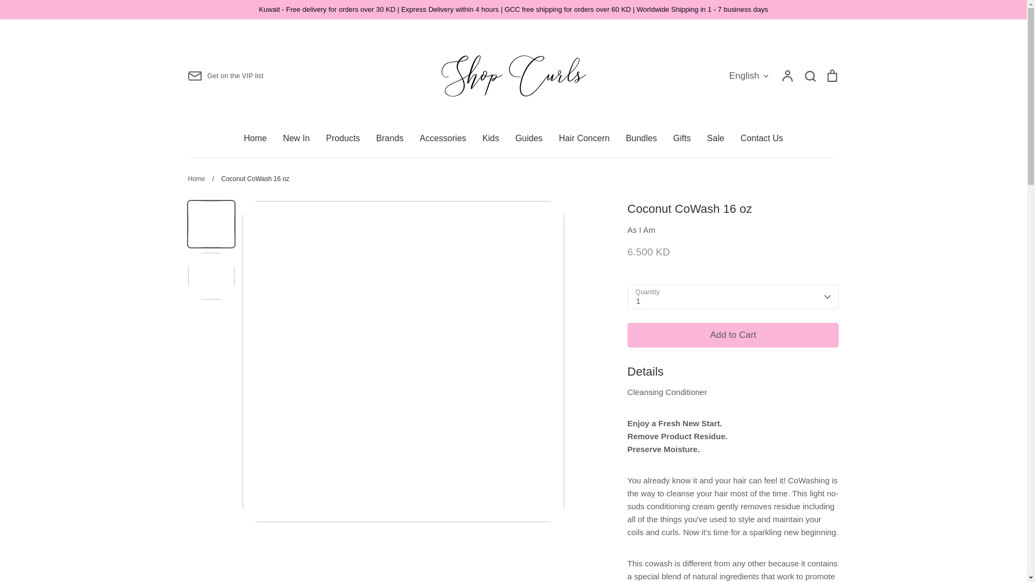 Image resolution: width=1035 pixels, height=582 pixels. What do you see at coordinates (255, 138) in the screenshot?
I see `Home` at bounding box center [255, 138].